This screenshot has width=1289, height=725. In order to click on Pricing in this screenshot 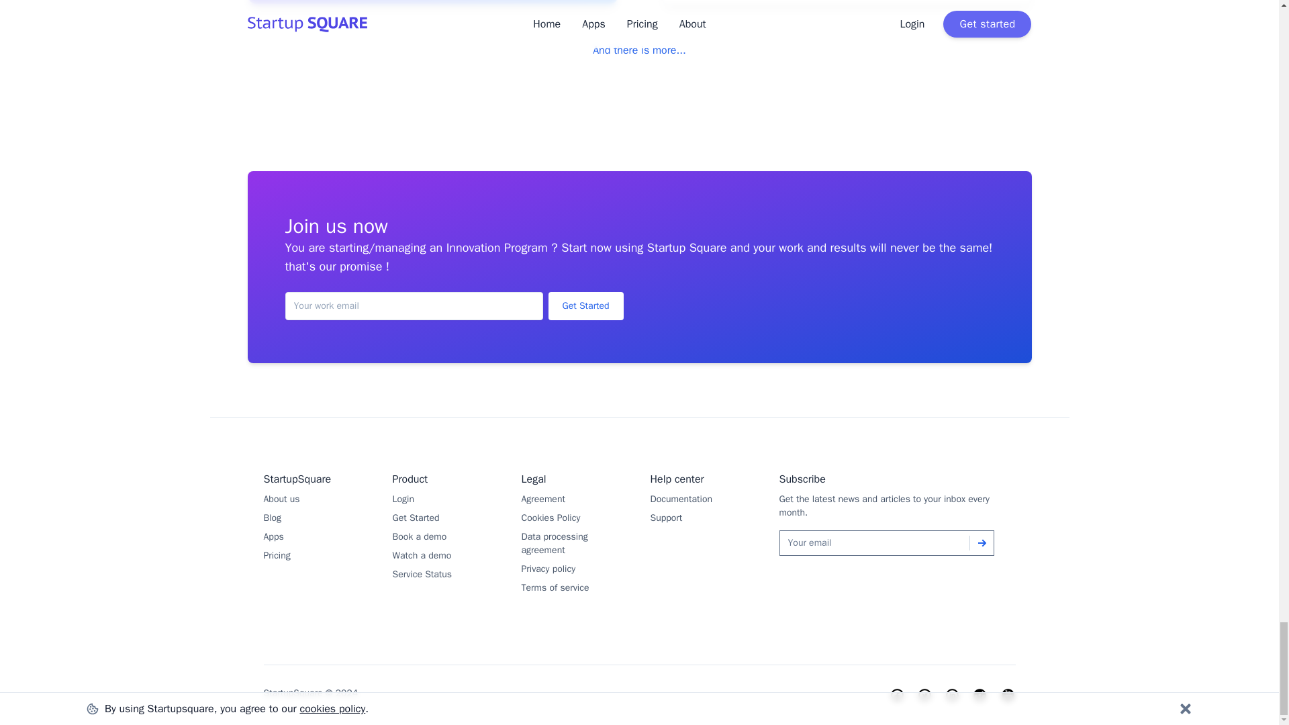, I will do `click(277, 554)`.